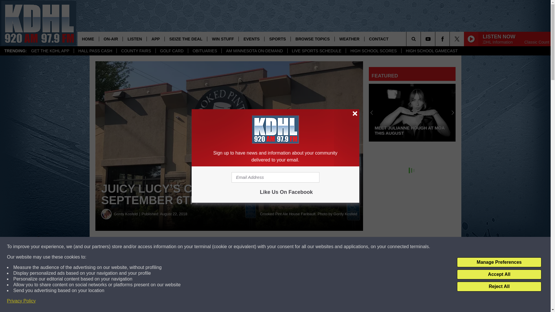 The height and width of the screenshot is (312, 555). I want to click on Share on Twitter, so click(283, 247).